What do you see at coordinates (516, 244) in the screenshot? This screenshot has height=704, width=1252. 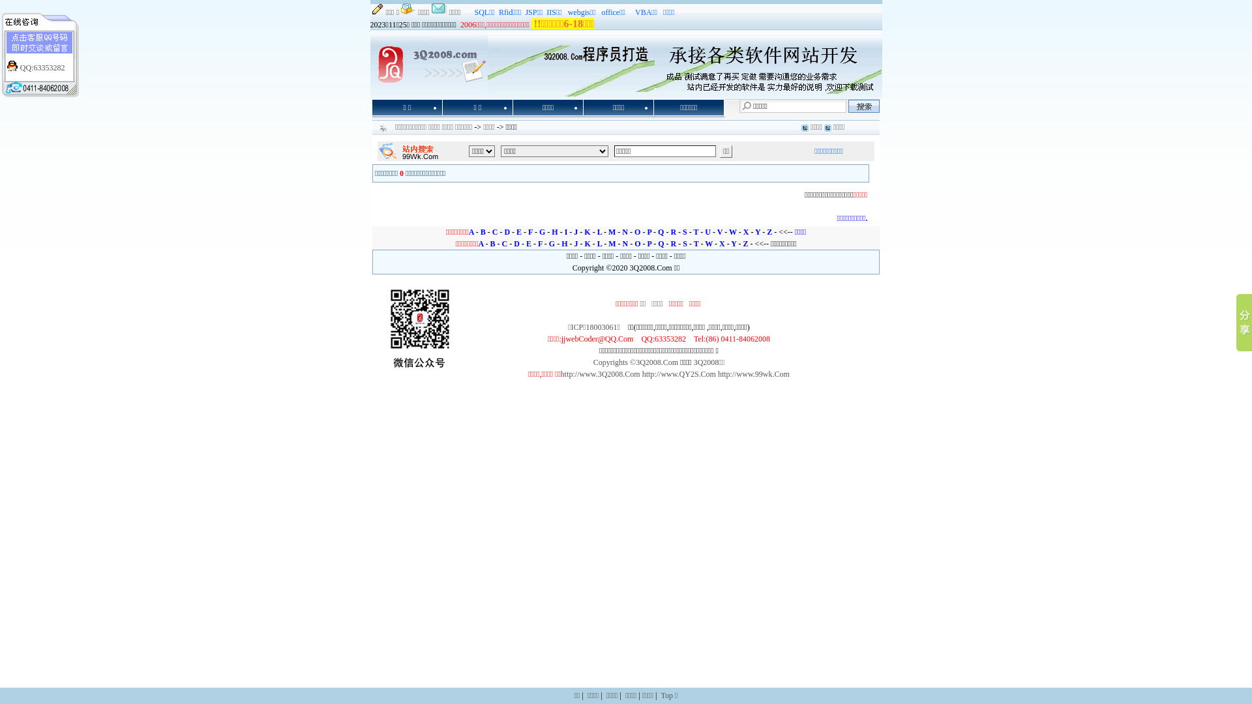 I see `D` at bounding box center [516, 244].